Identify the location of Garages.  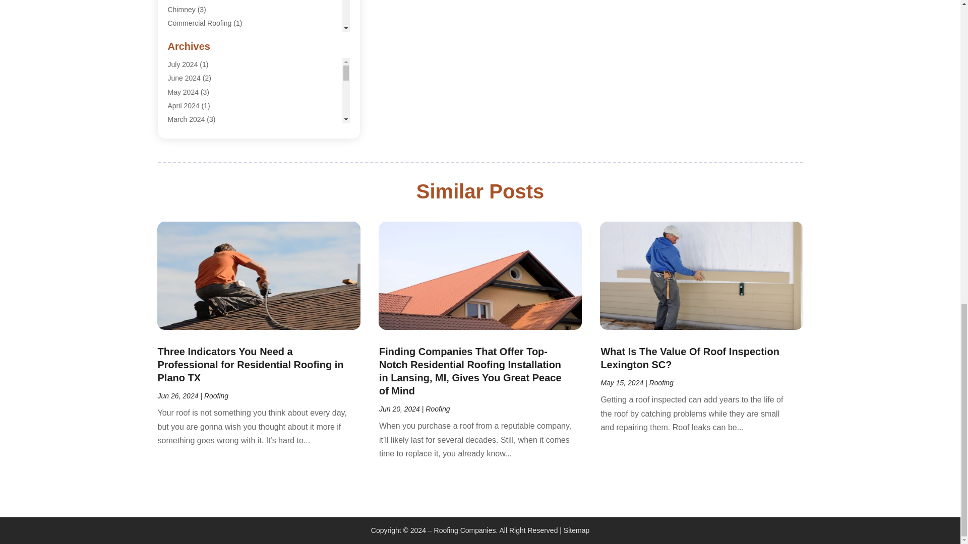
(180, 146).